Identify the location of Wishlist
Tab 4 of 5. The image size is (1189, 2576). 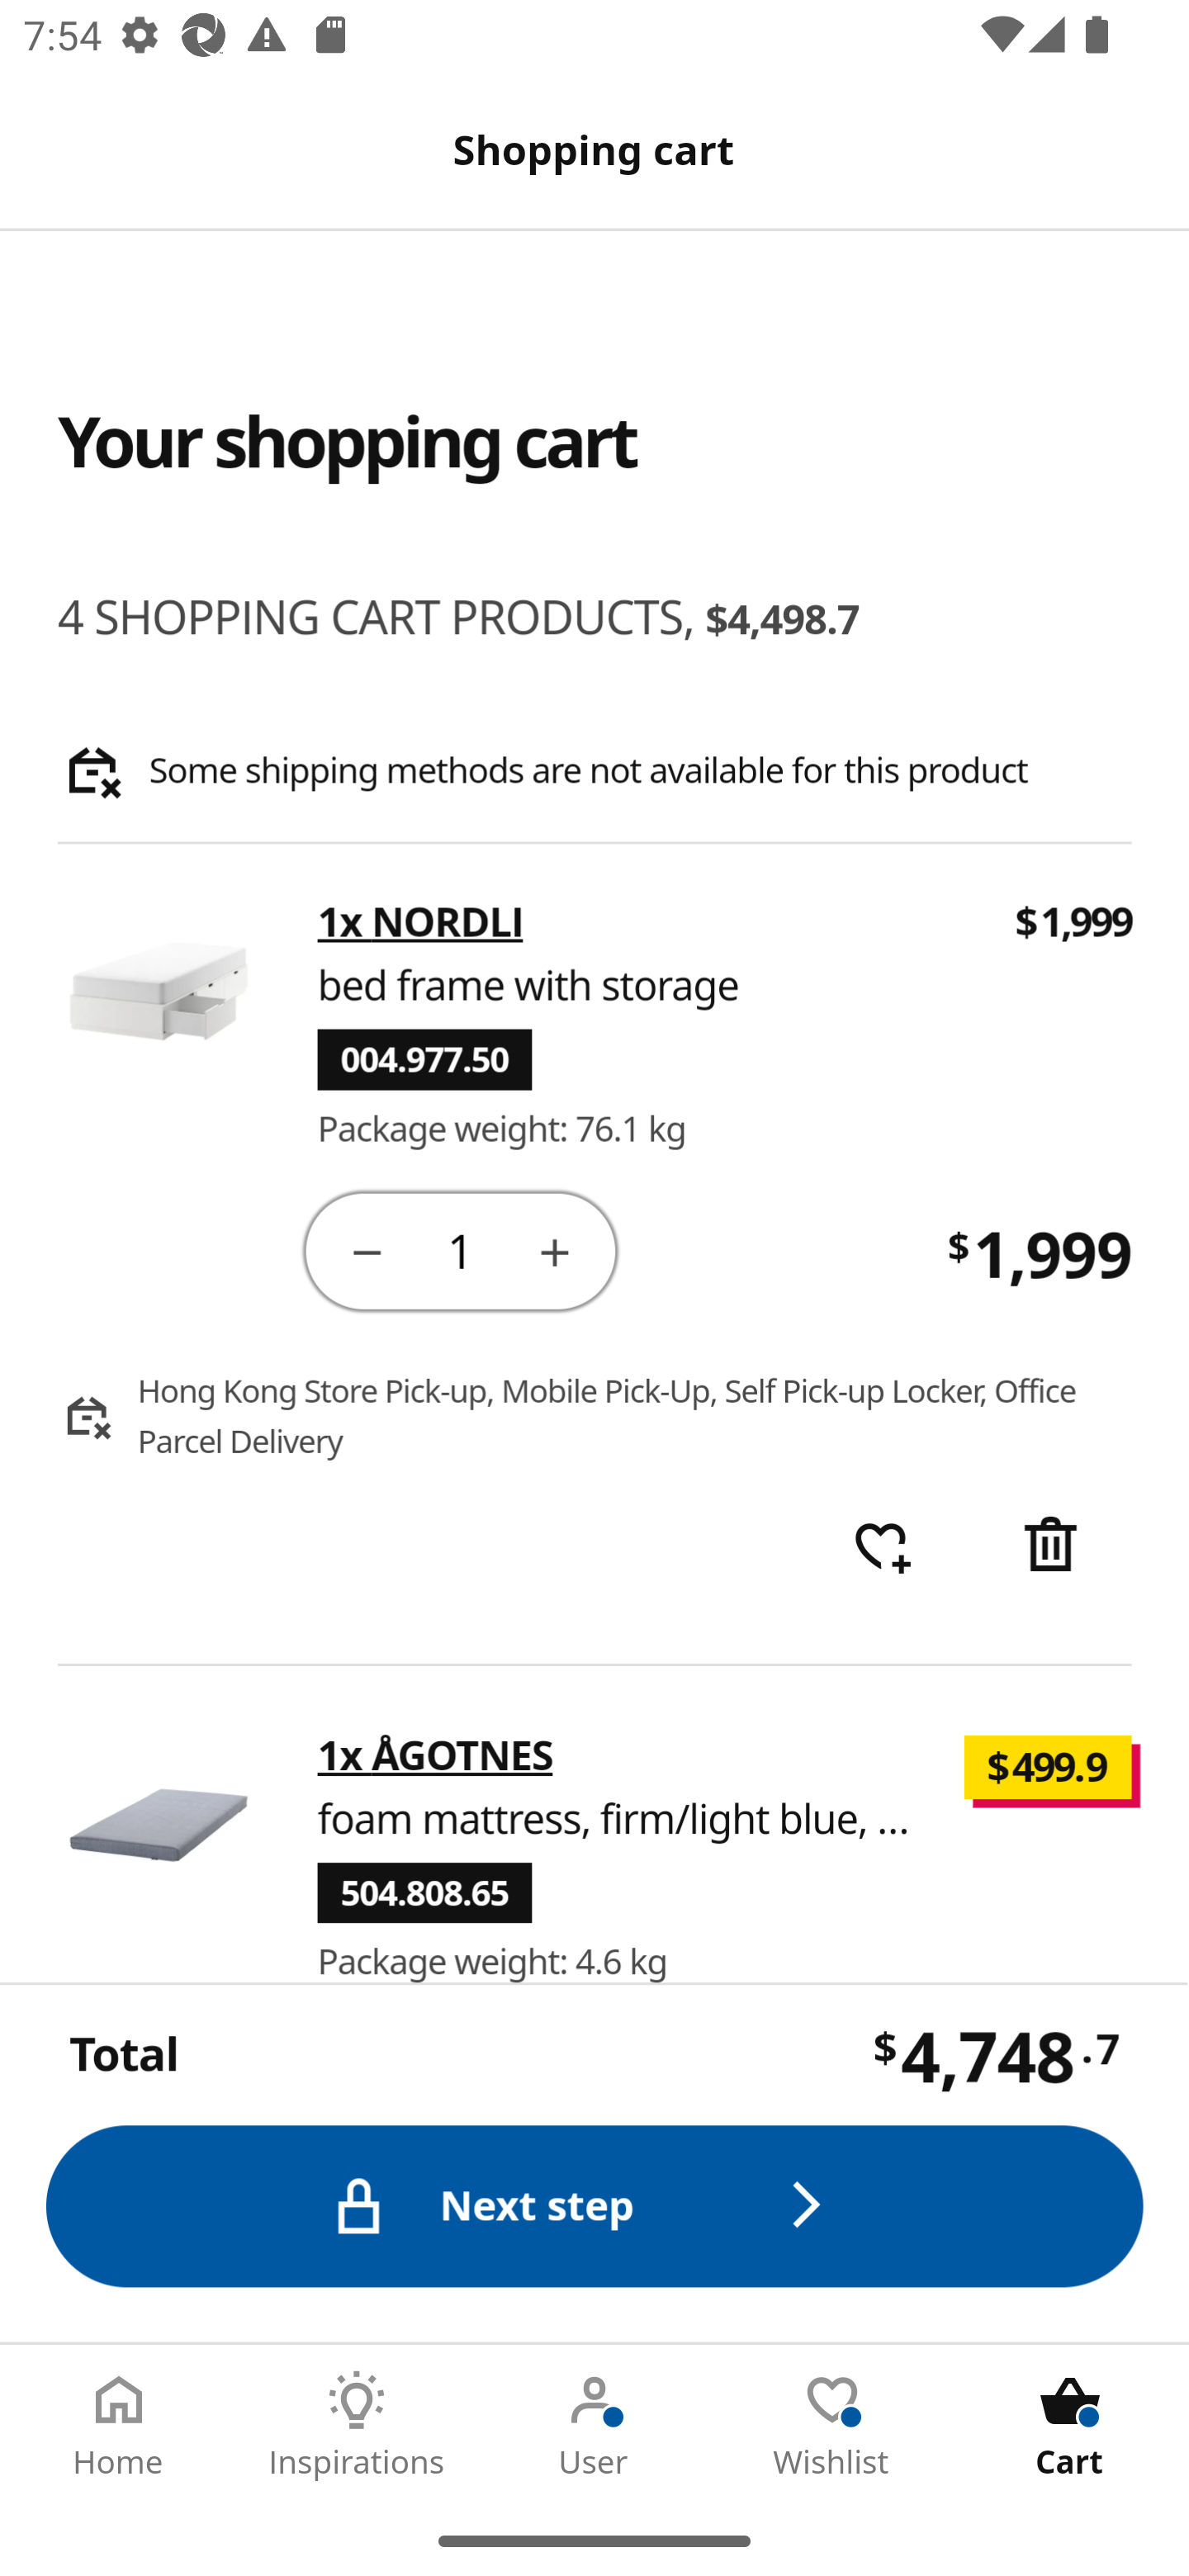
(832, 2425).